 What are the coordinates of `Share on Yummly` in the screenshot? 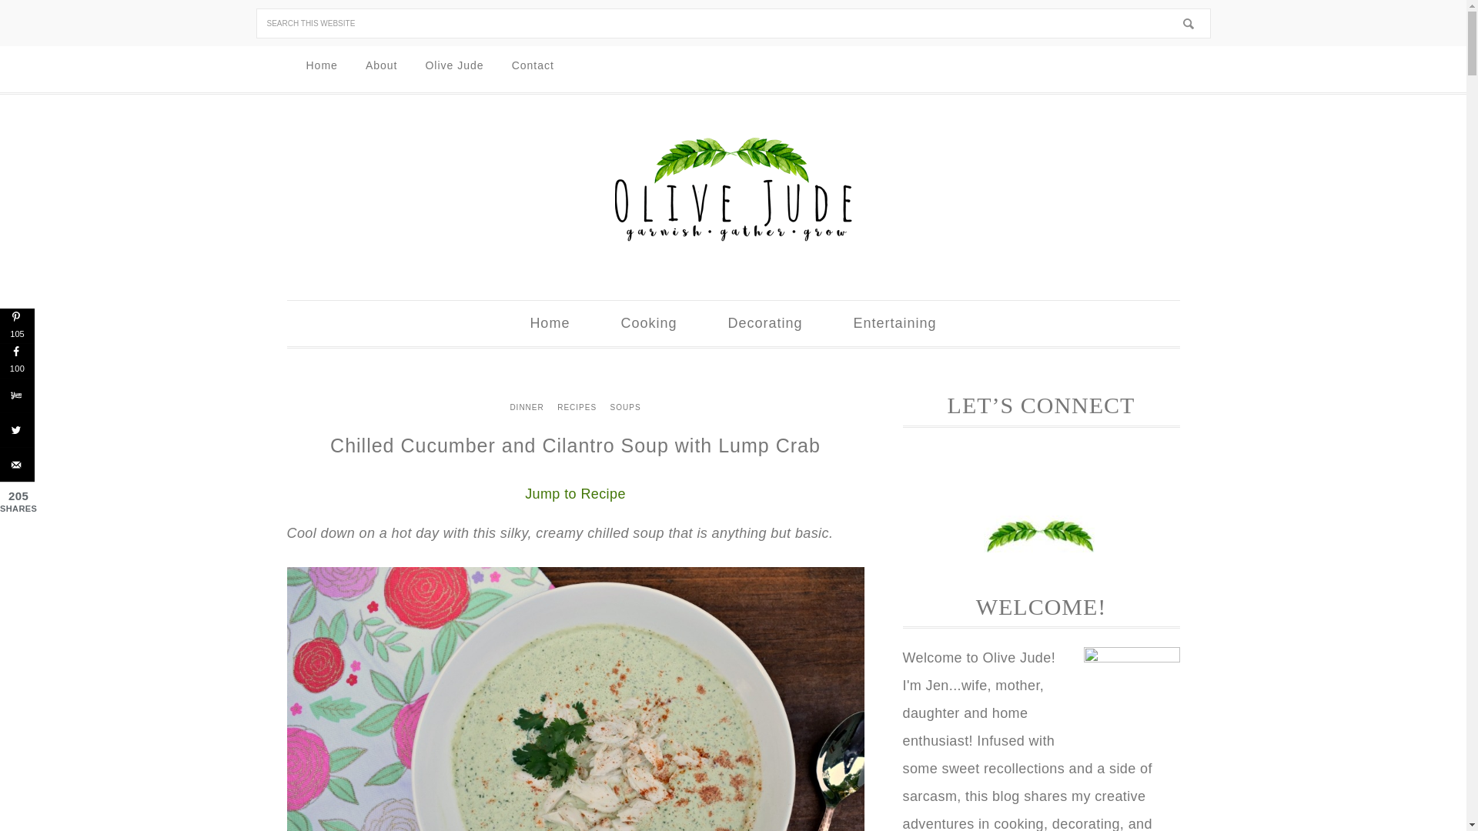 It's located at (17, 395).